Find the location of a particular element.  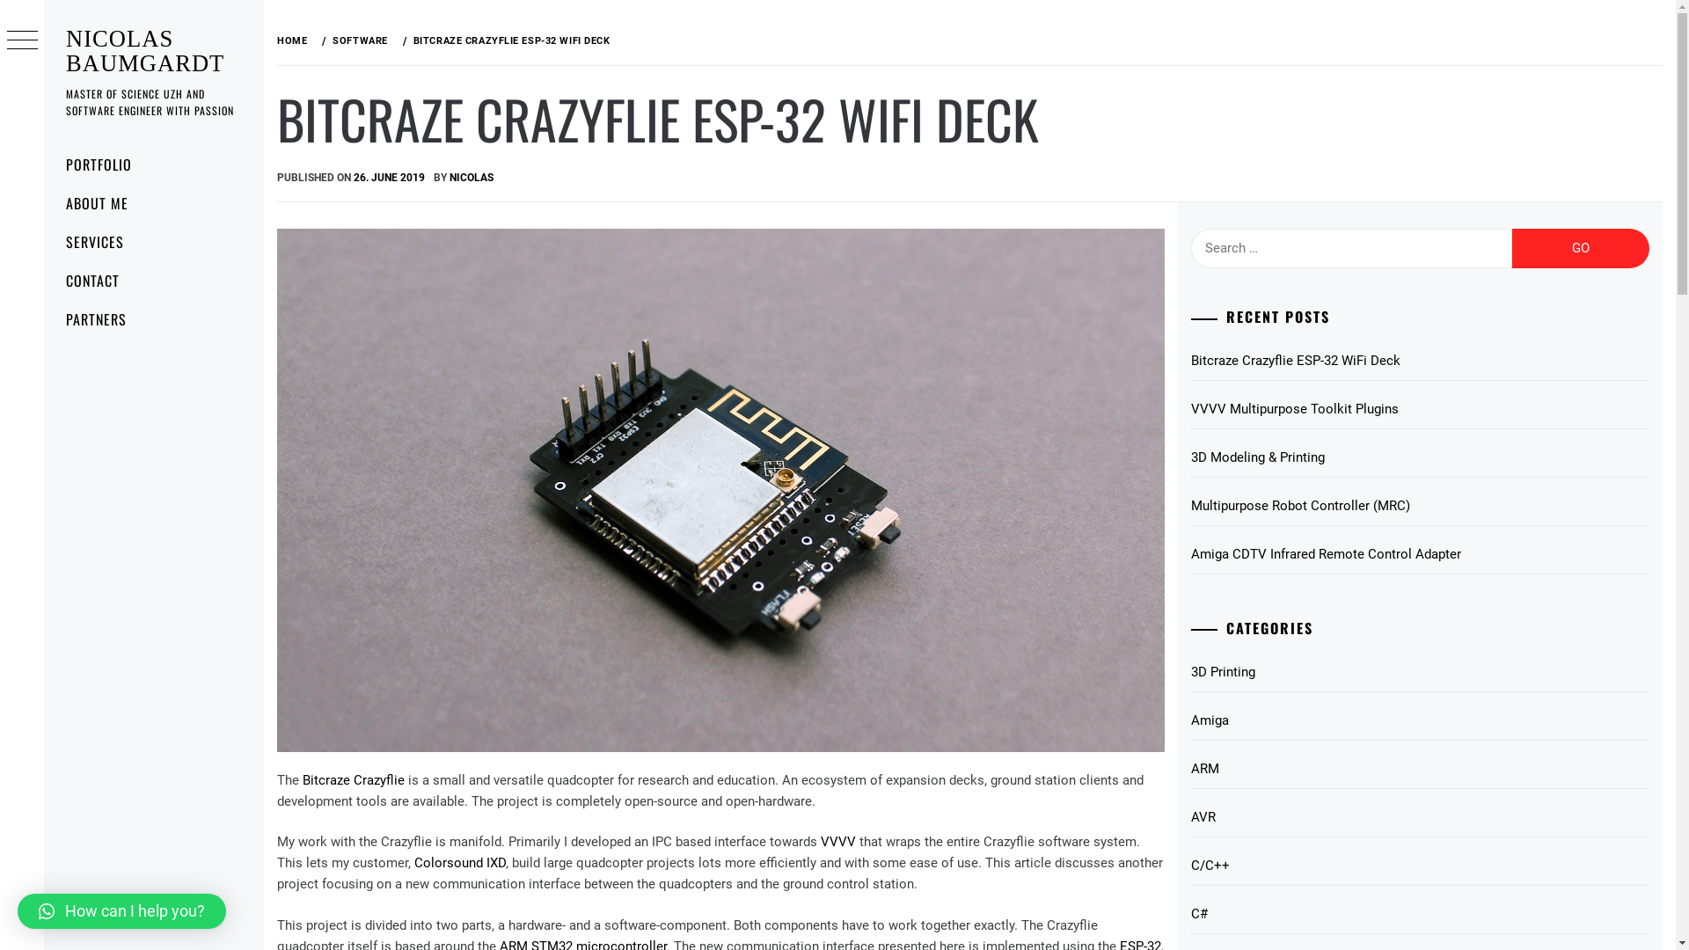

3D Modeling & Printing is located at coordinates (1420, 457).